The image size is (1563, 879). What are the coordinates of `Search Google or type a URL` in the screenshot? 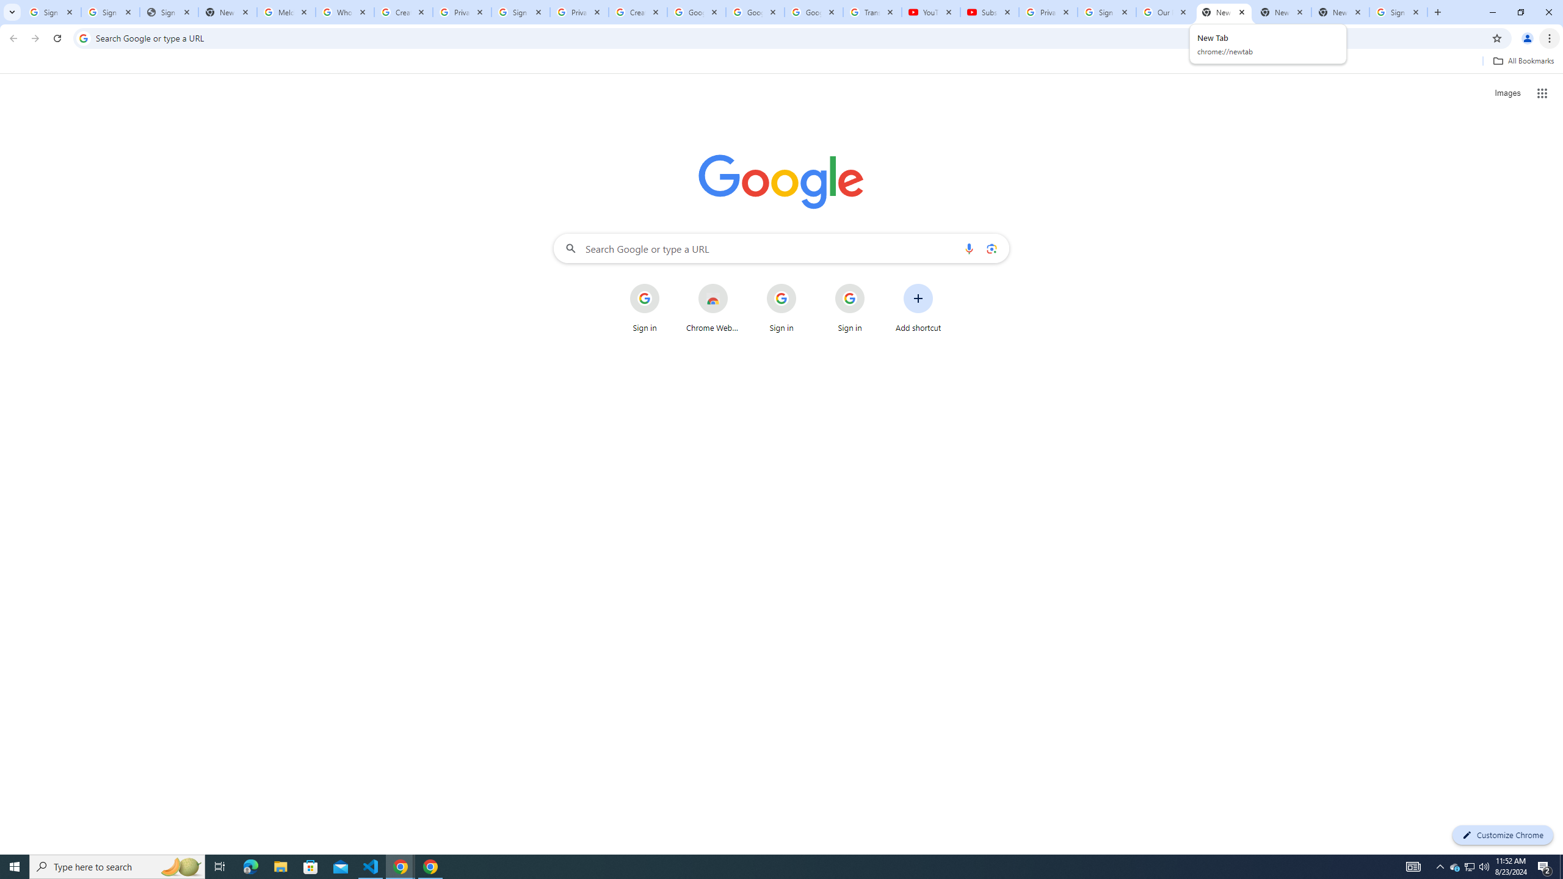 It's located at (781, 248).